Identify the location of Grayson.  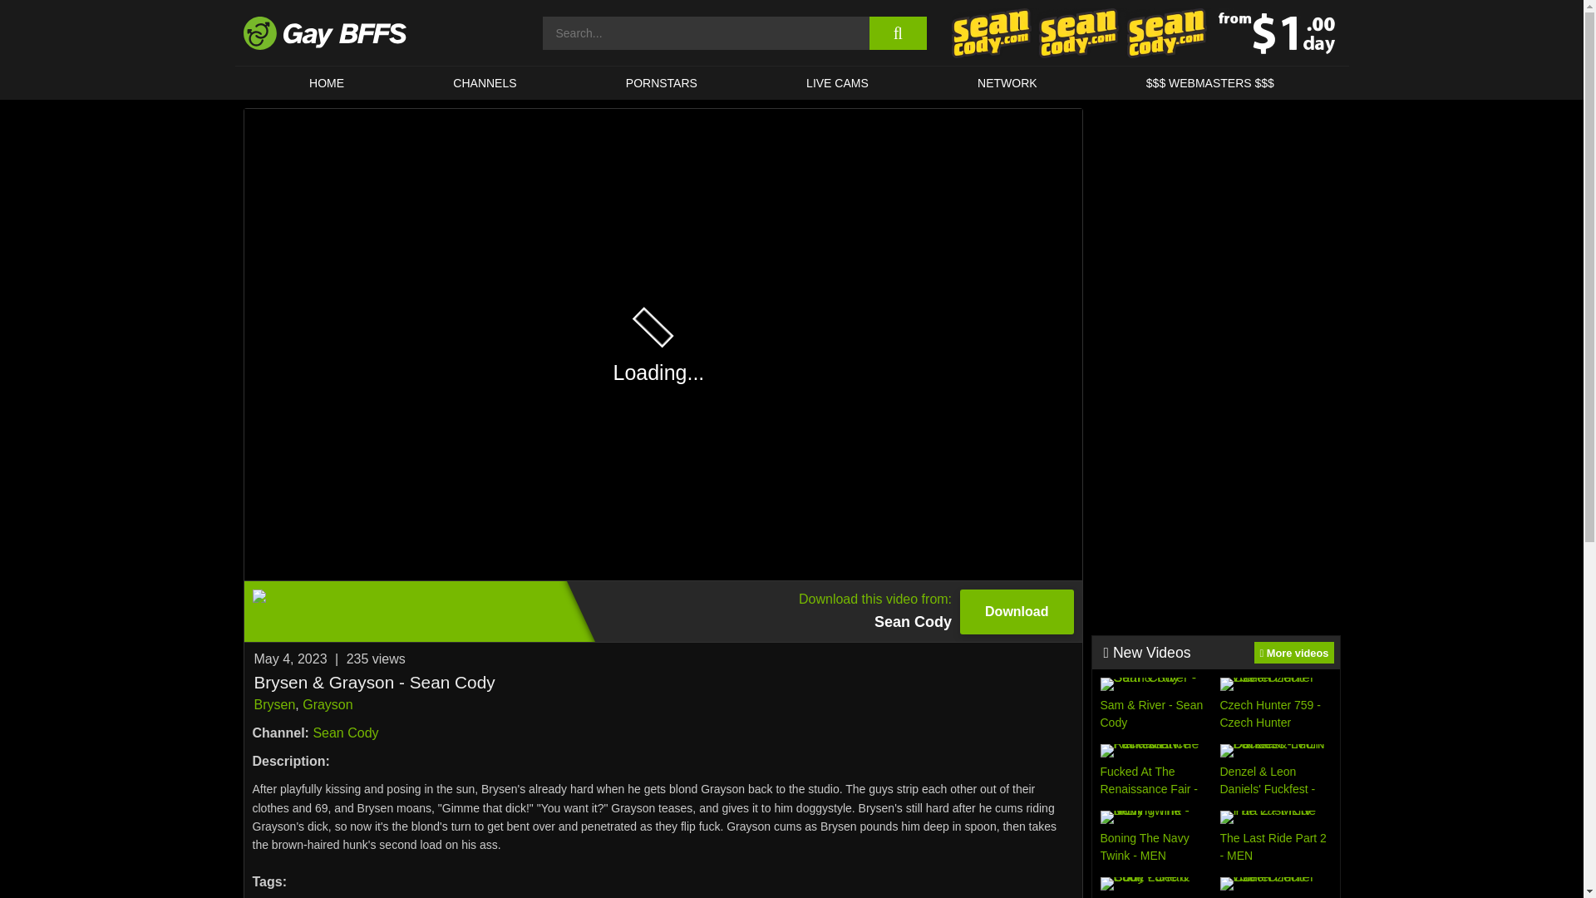
(328, 705).